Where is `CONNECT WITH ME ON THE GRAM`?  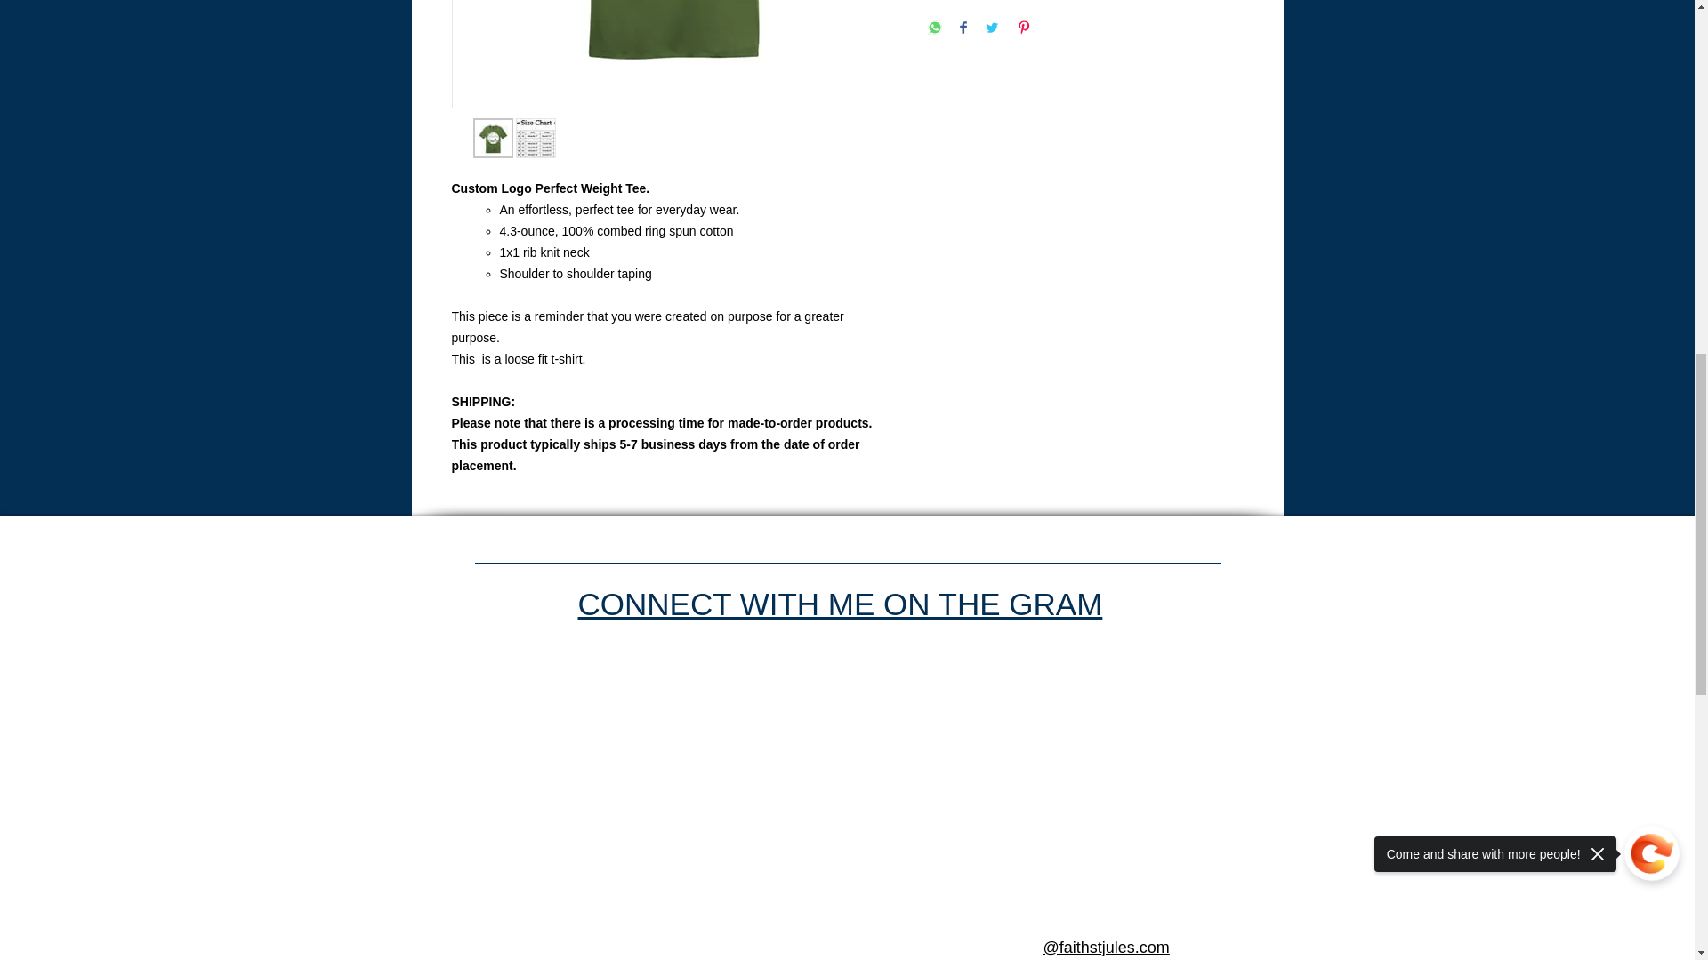 CONNECT WITH ME ON THE GRAM is located at coordinates (841, 604).